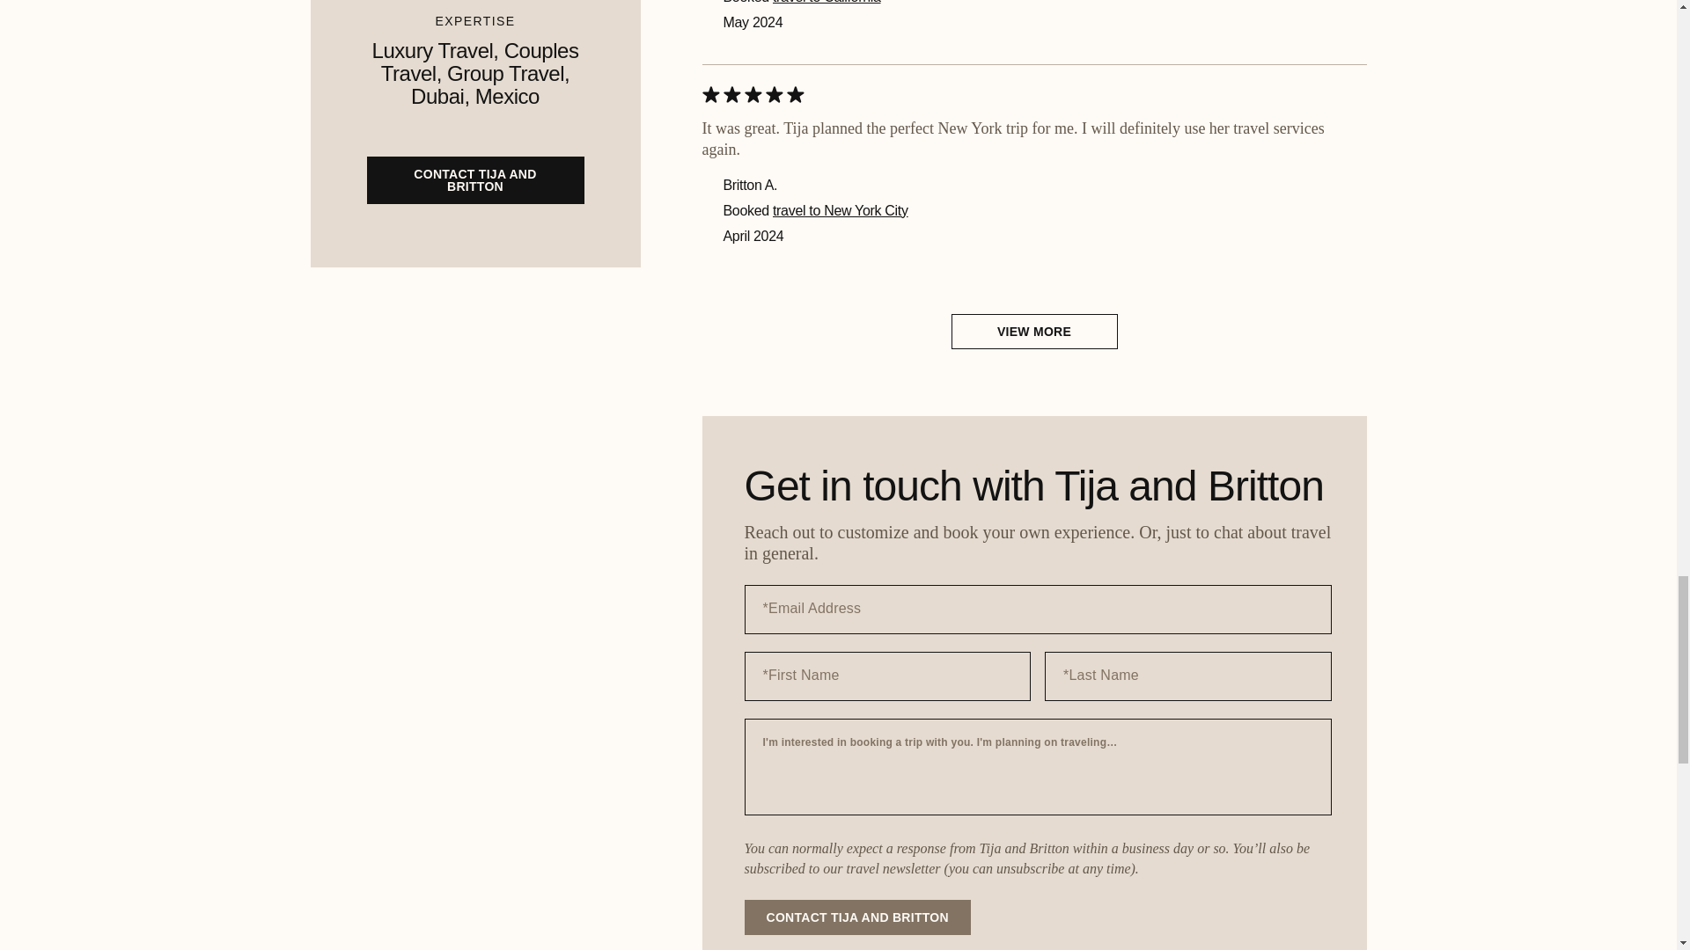  I want to click on TRAVEL ADVISOR RESOURCES, so click(565, 695).